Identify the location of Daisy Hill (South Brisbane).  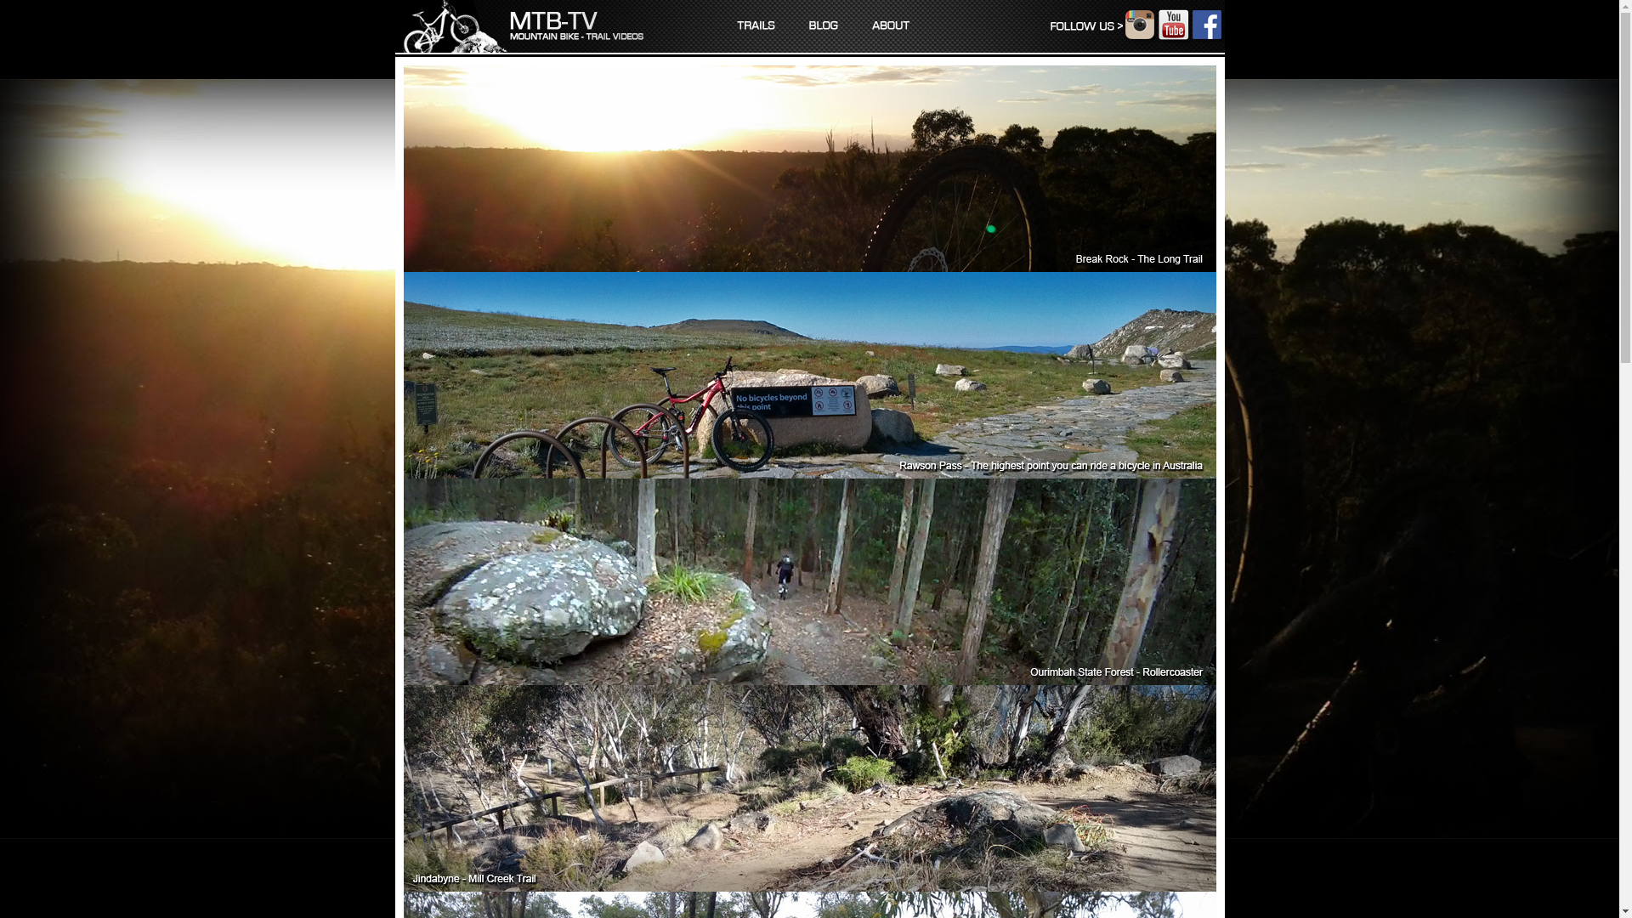
(535, 412).